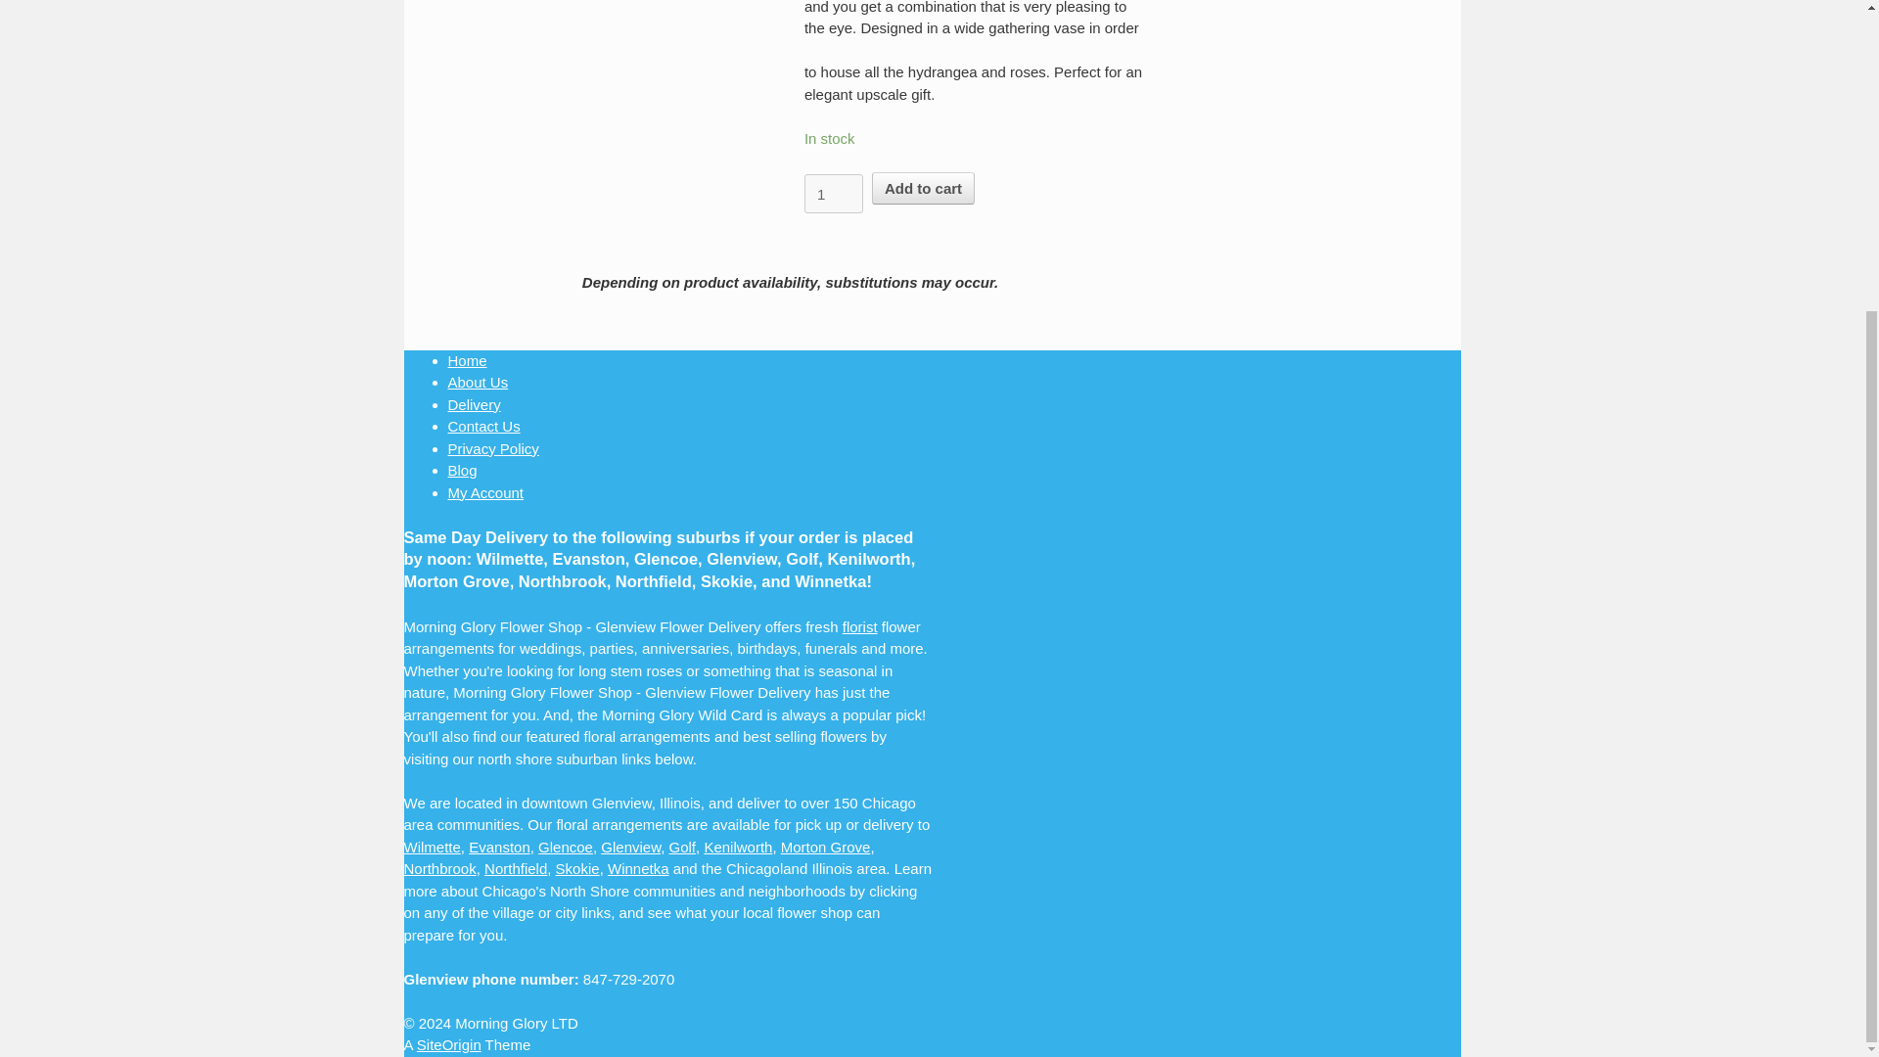  Describe the element at coordinates (859, 626) in the screenshot. I see `florist` at that location.